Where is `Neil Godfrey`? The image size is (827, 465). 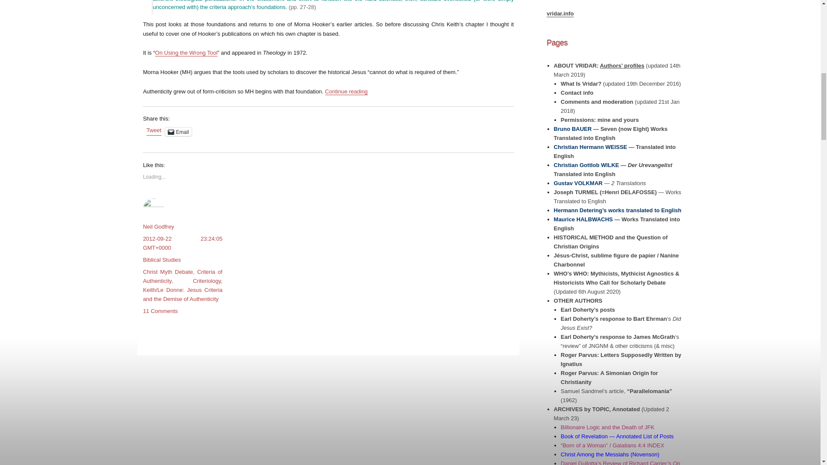
Neil Godfrey is located at coordinates (159, 226).